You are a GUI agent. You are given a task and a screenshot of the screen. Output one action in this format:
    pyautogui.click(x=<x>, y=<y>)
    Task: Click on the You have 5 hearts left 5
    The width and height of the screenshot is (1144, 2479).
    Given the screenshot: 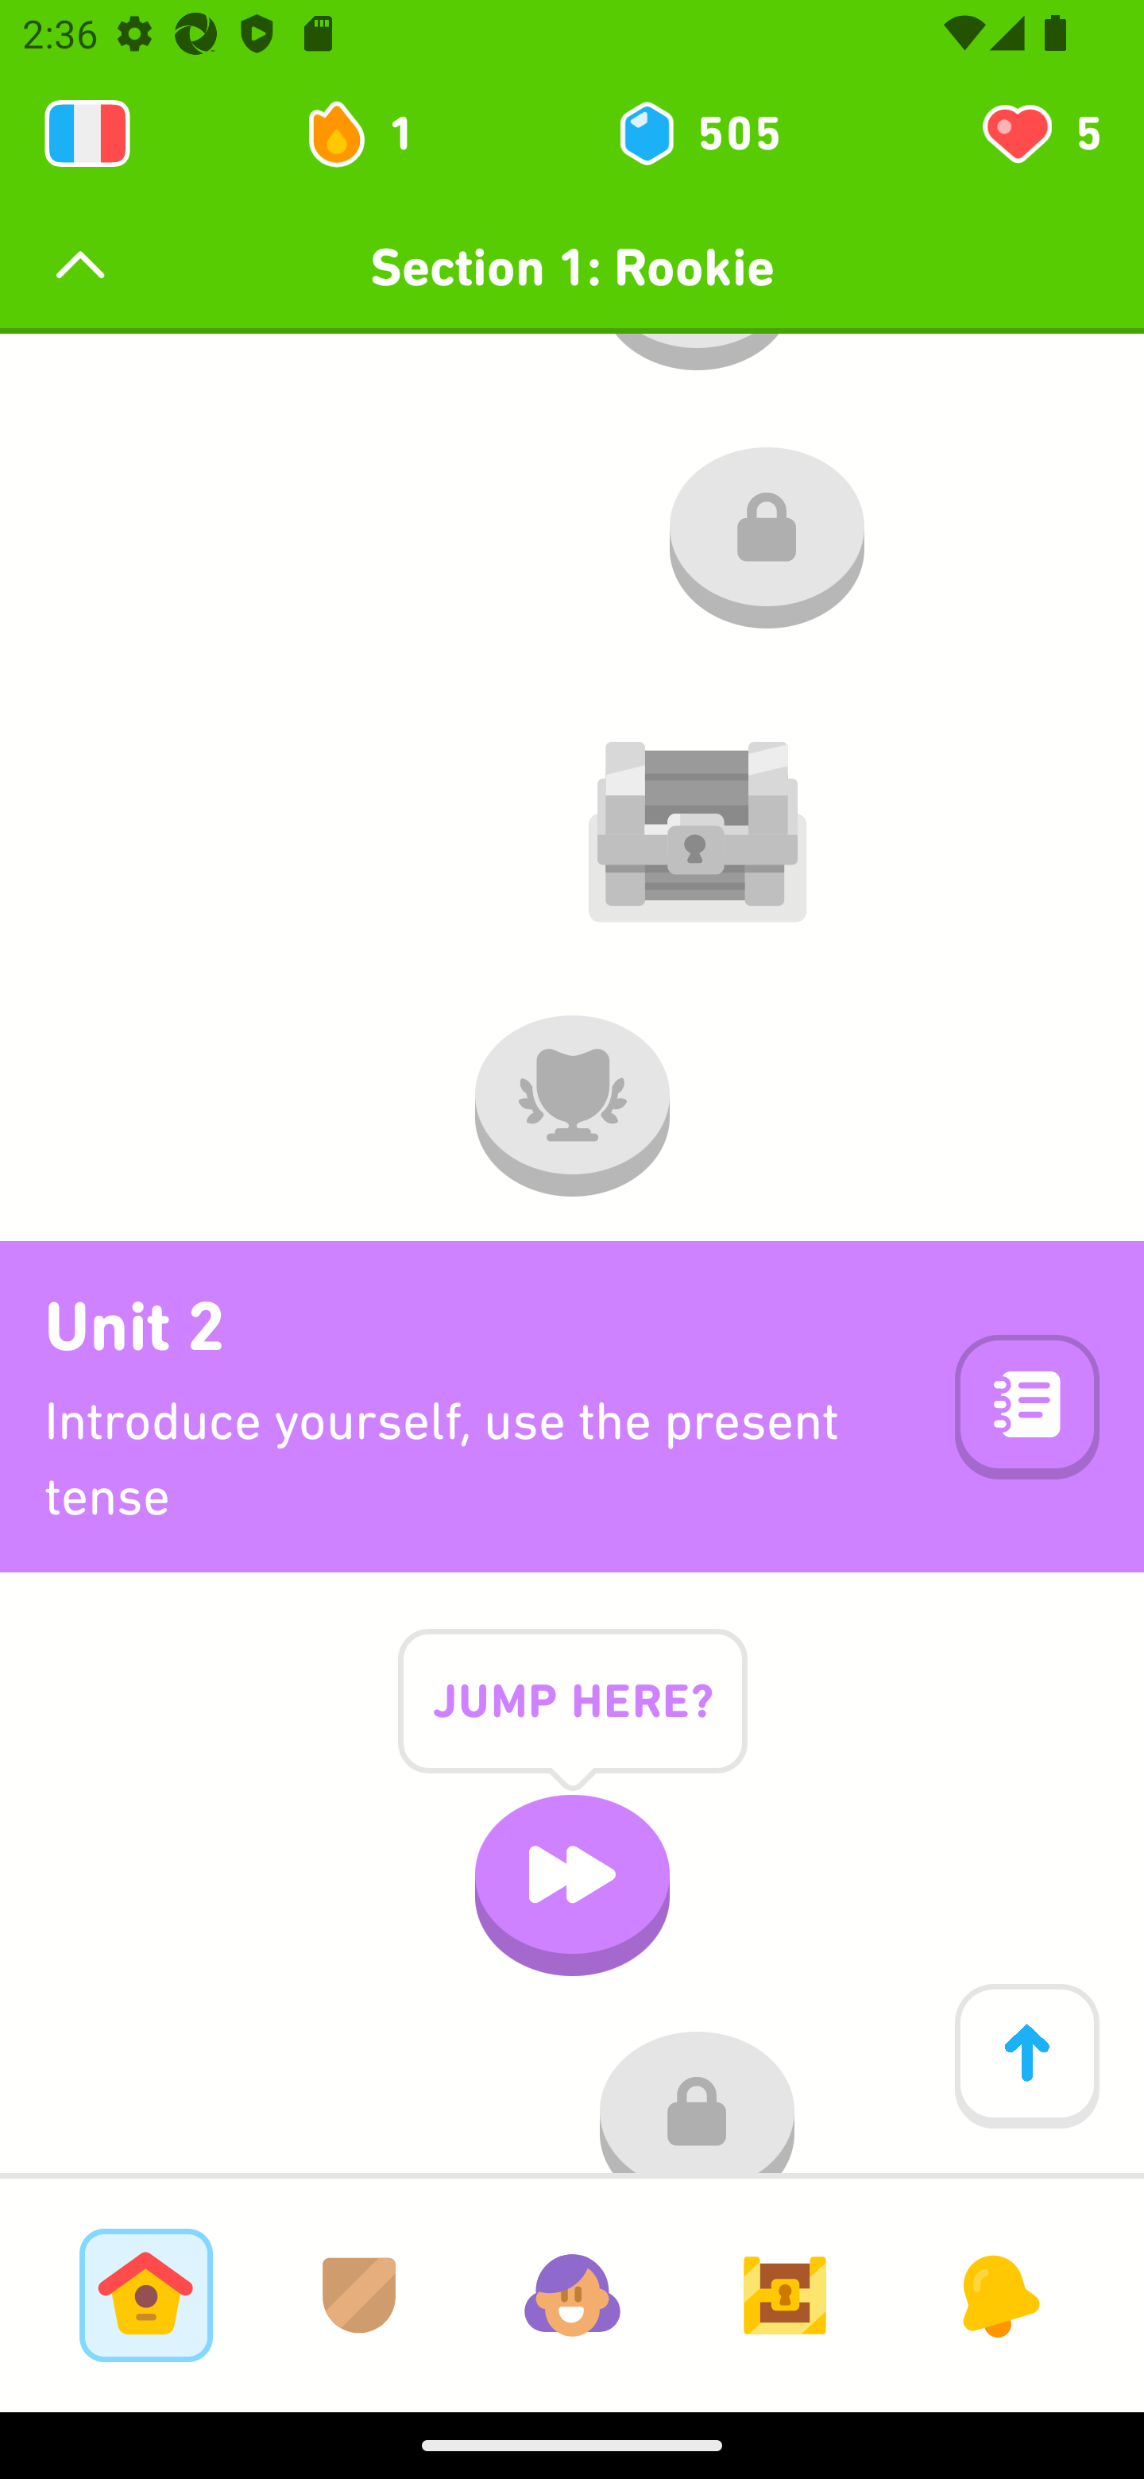 What is the action you would take?
    pyautogui.click(x=1039, y=133)
    